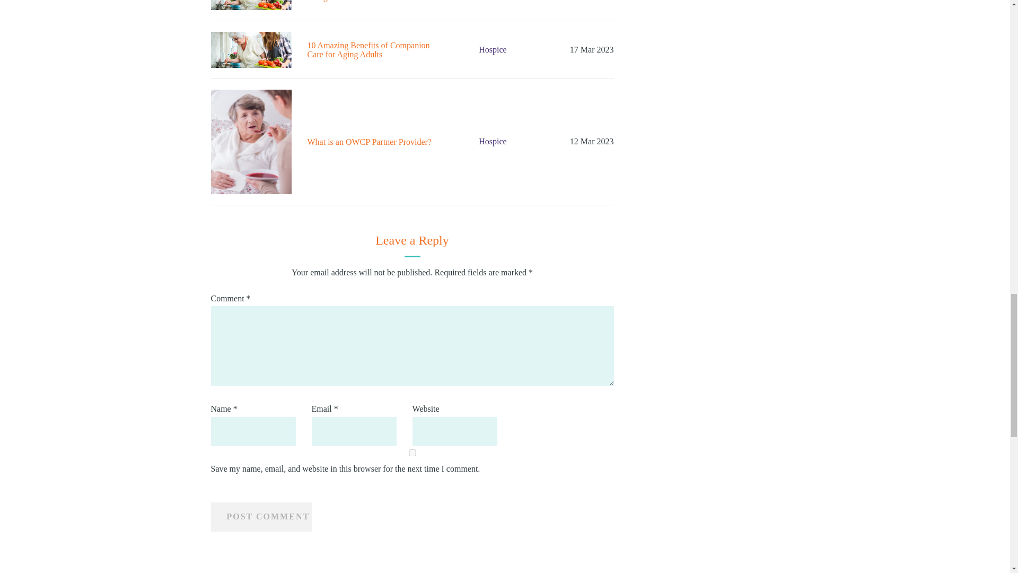 The image size is (1018, 573). I want to click on How to Become a Companion Caregiver for Seniors, so click(251, 50).